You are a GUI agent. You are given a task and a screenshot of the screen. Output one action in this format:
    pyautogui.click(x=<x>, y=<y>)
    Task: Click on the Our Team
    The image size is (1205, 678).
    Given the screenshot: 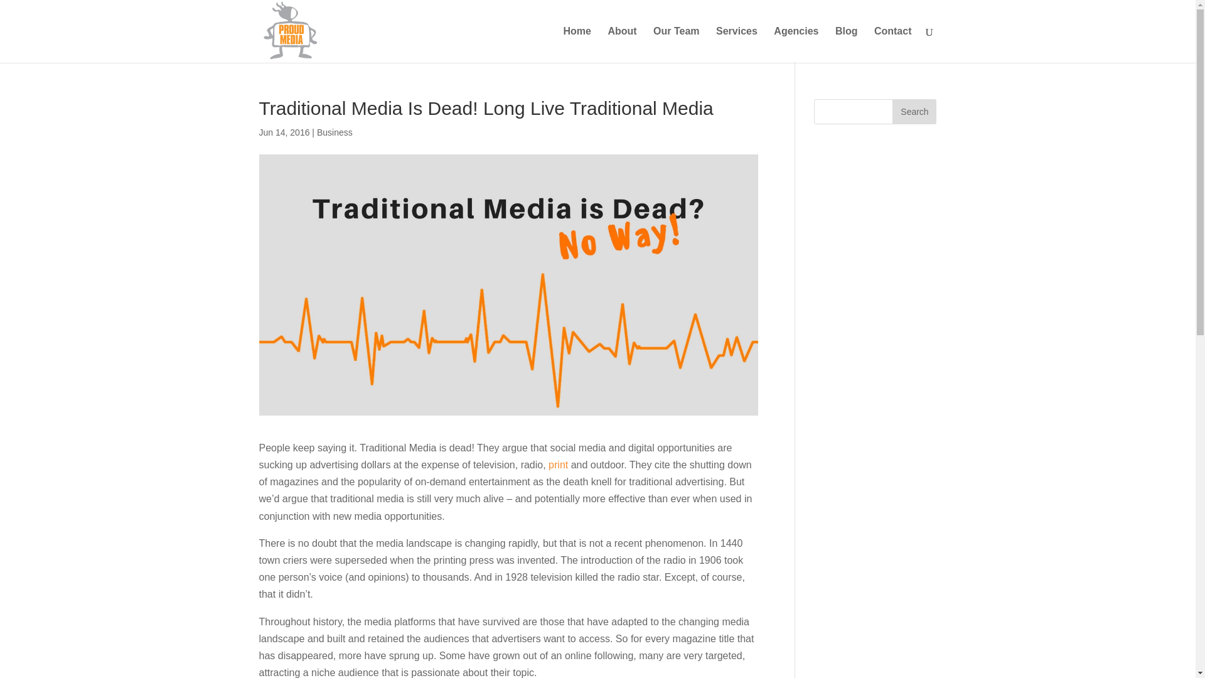 What is the action you would take?
    pyautogui.click(x=677, y=45)
    